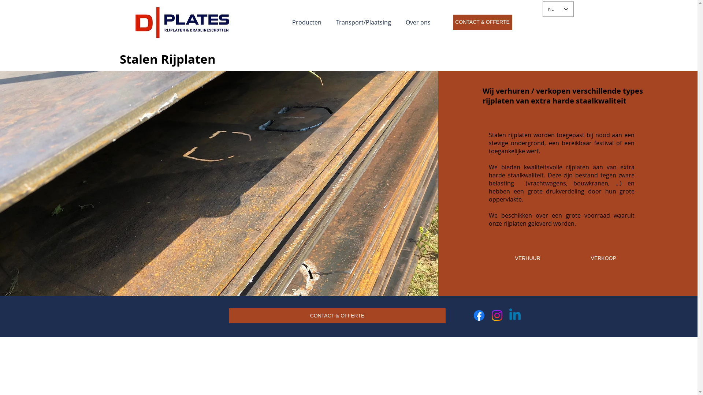  I want to click on Transport/Plaatsing, so click(364, 22).